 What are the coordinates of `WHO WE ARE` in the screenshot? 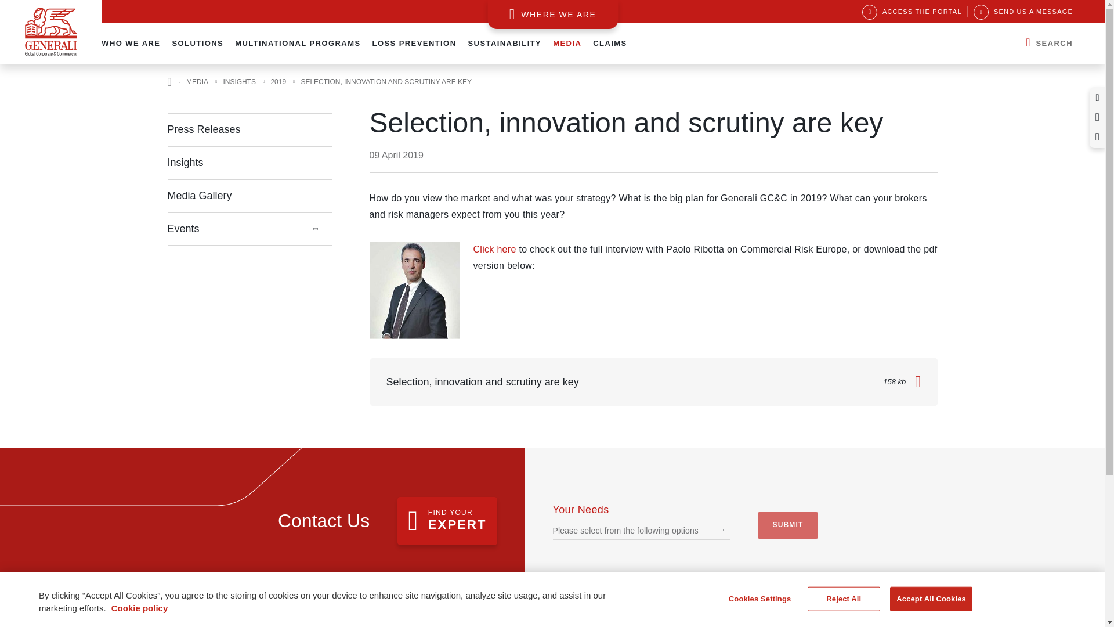 It's located at (131, 43).